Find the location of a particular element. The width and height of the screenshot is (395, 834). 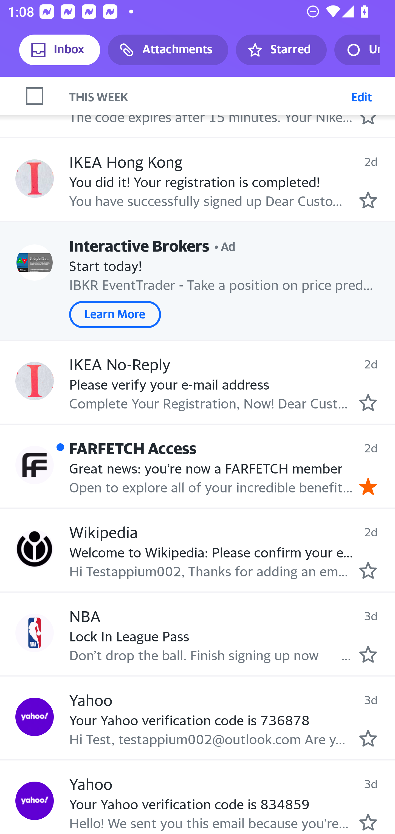

Profile
Nike is located at coordinates (35, 95).